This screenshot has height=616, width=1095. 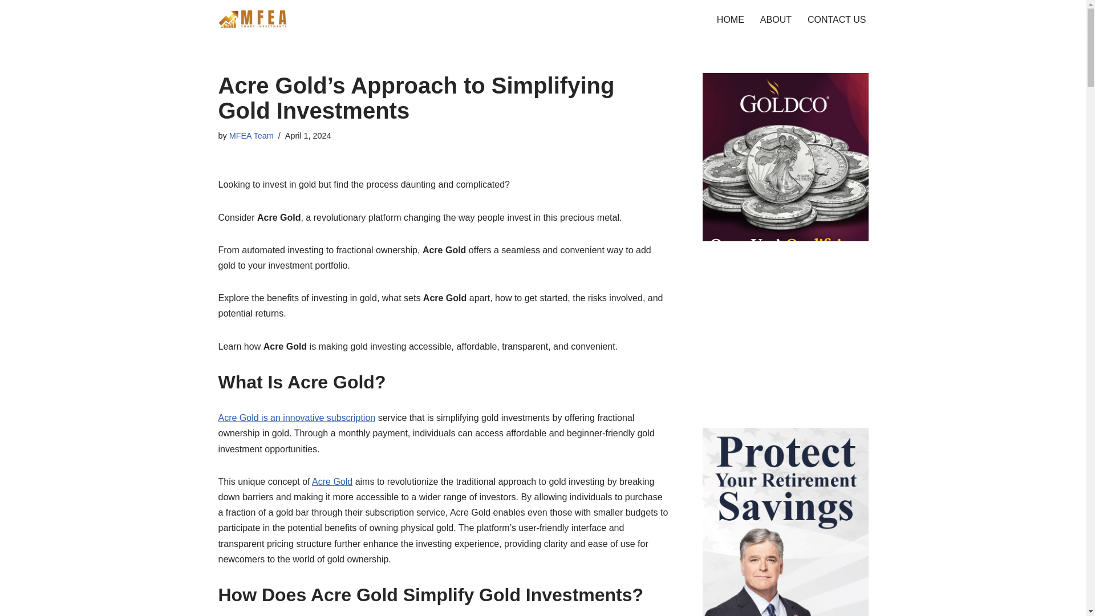 What do you see at coordinates (731, 19) in the screenshot?
I see `HOME` at bounding box center [731, 19].